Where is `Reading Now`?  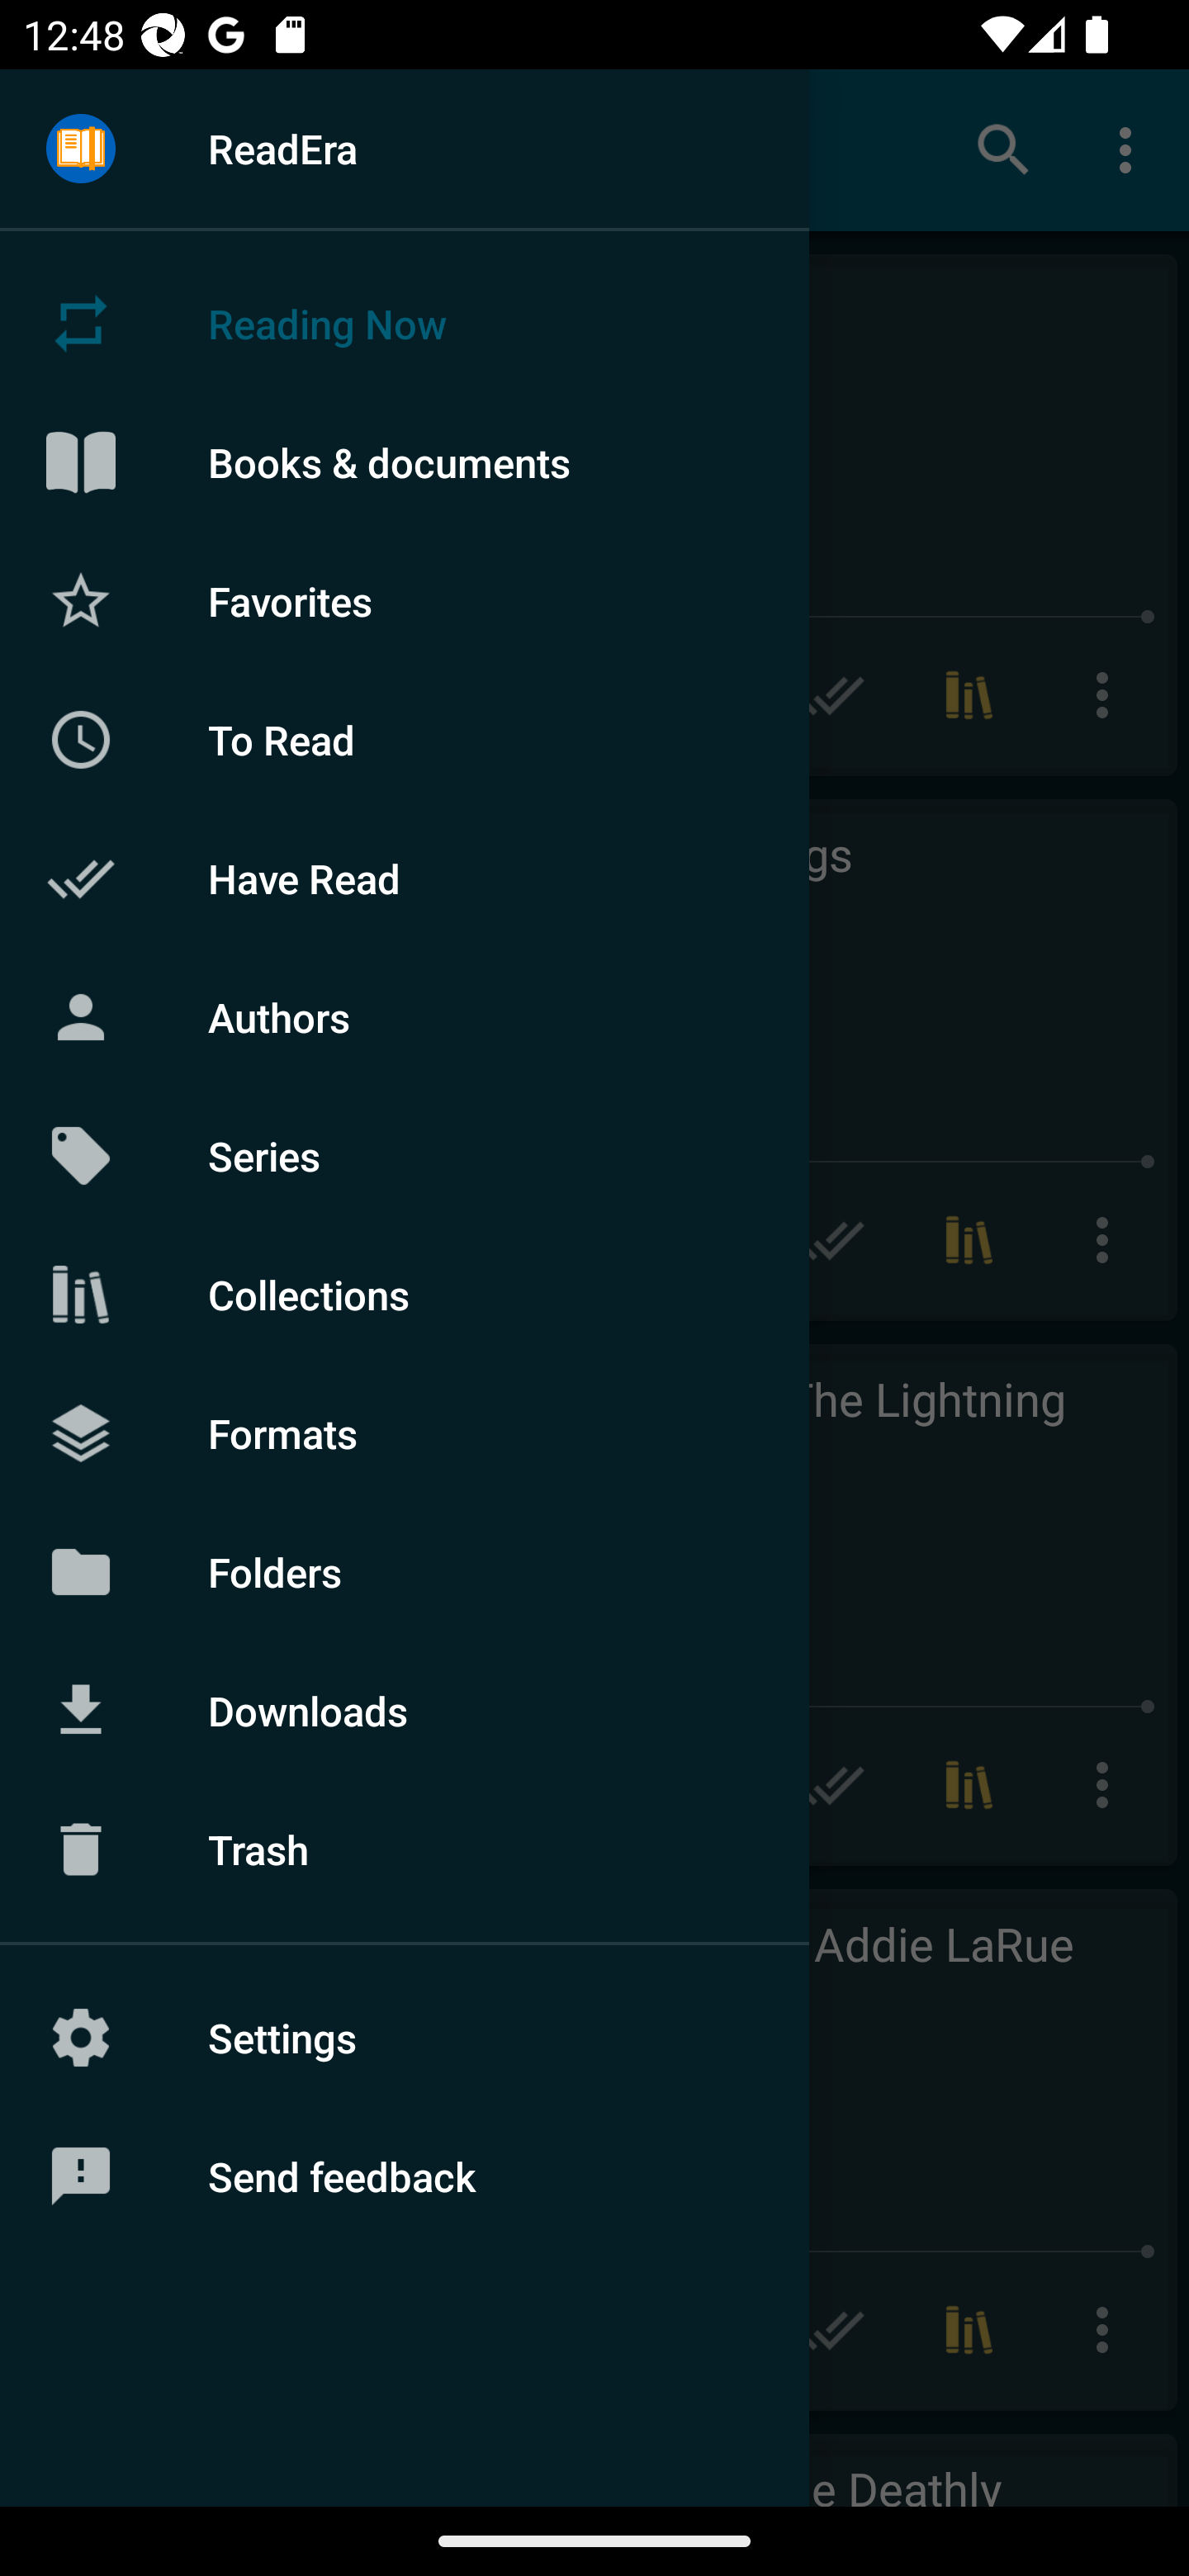
Reading Now is located at coordinates (405, 324).